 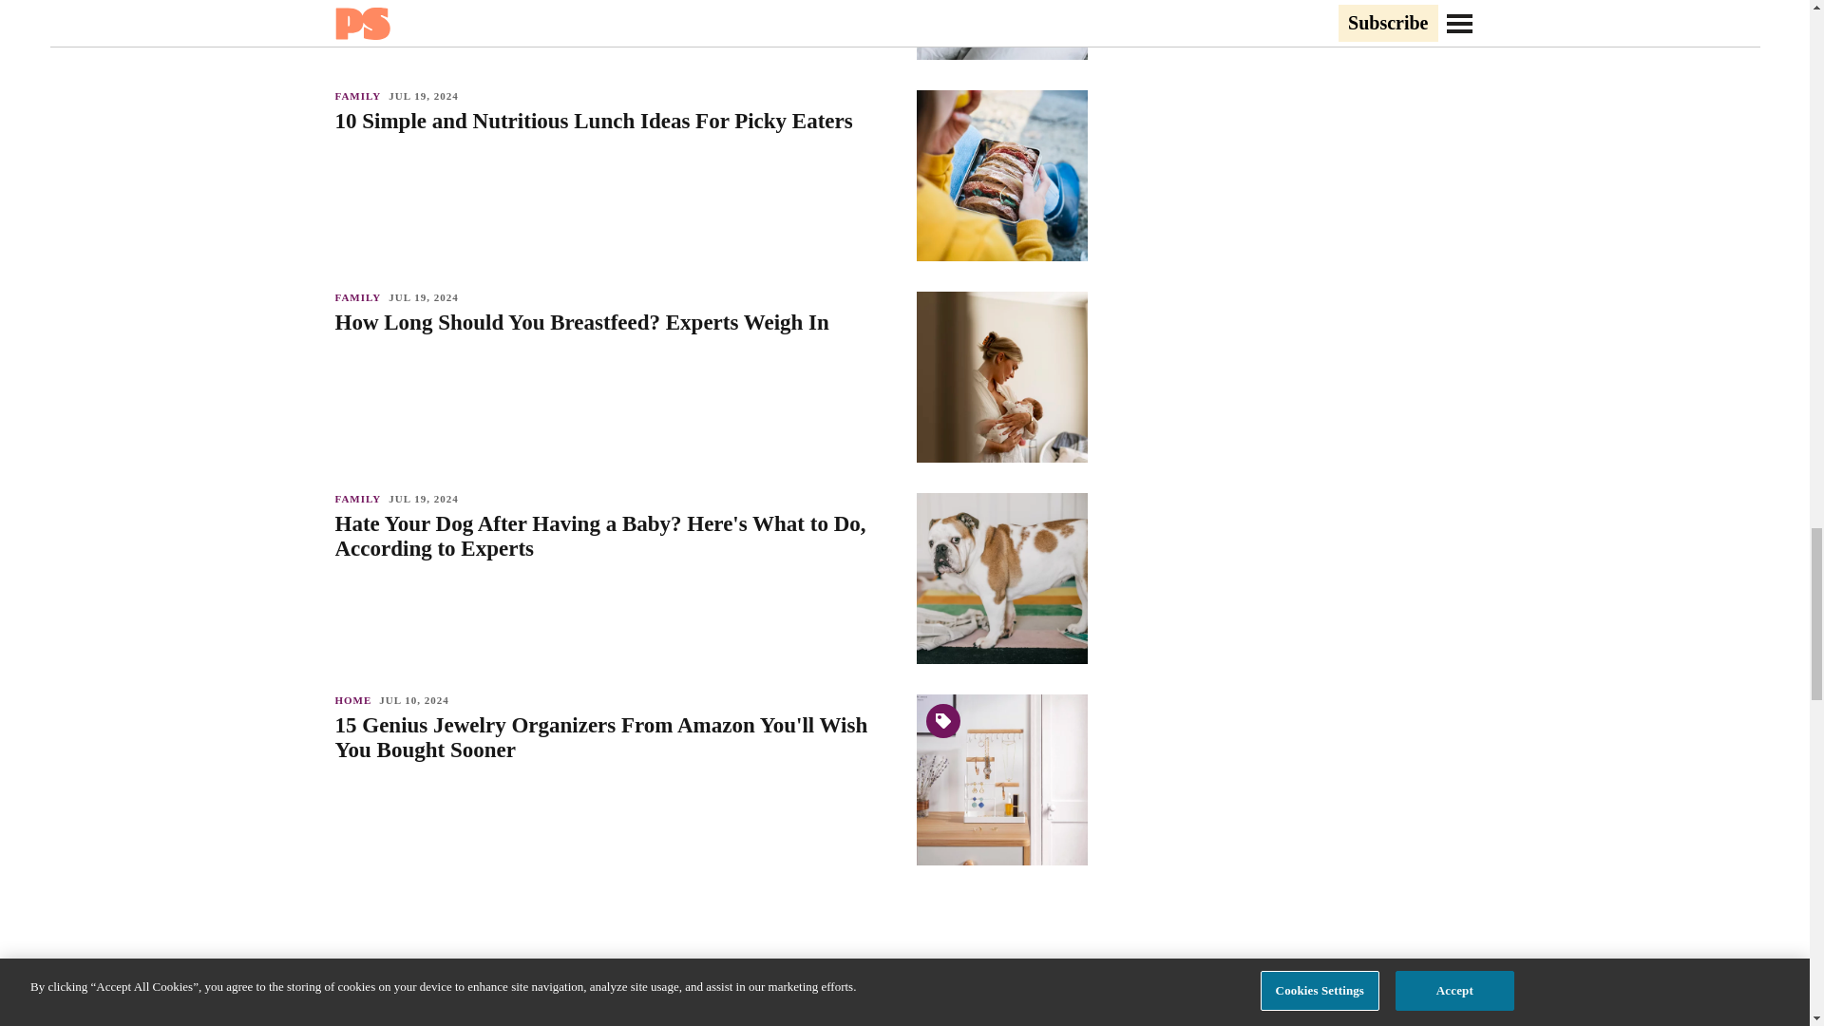 I want to click on How Long Should You Breastfeed? Experts Weigh In, so click(x=616, y=323).